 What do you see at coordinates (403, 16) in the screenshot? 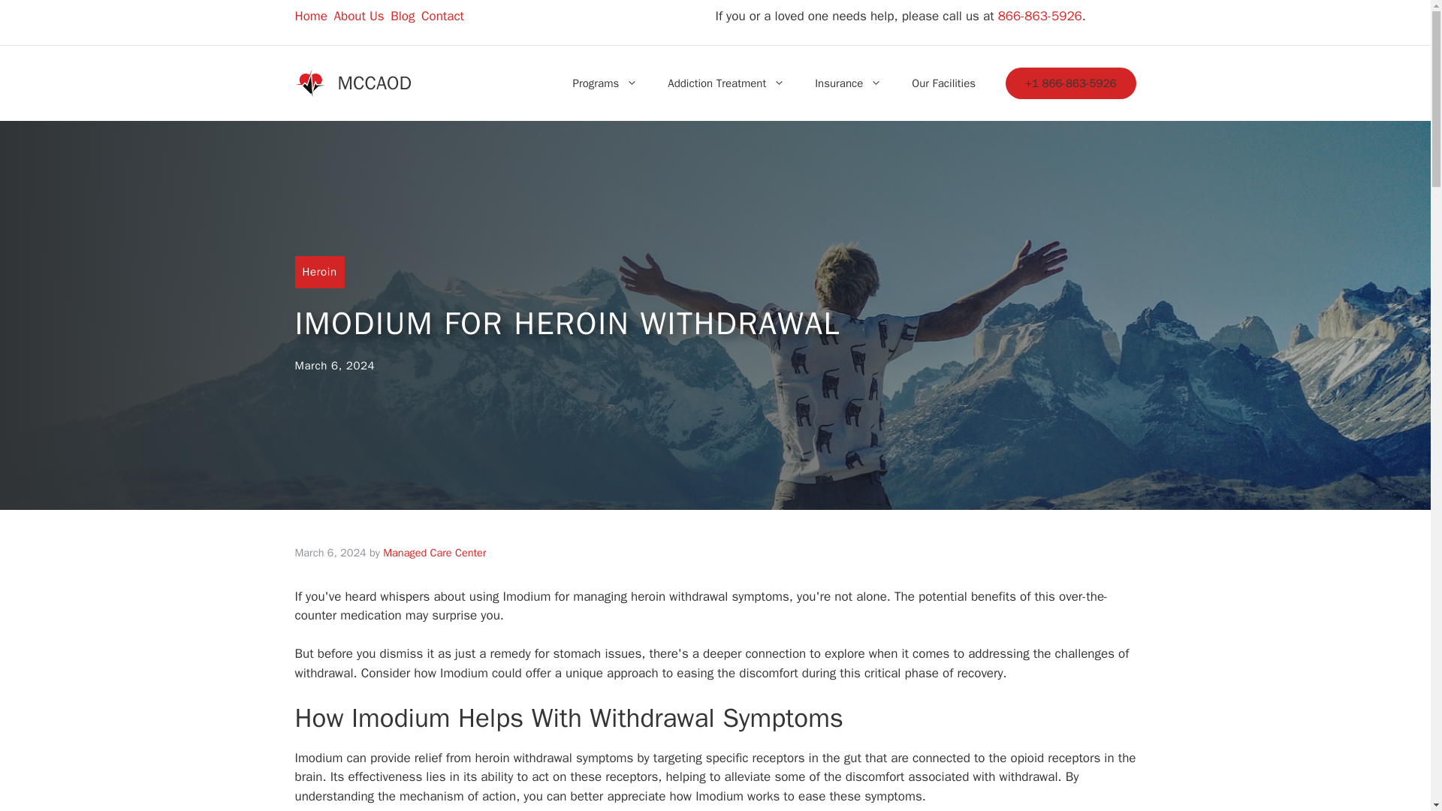
I see `Blog` at bounding box center [403, 16].